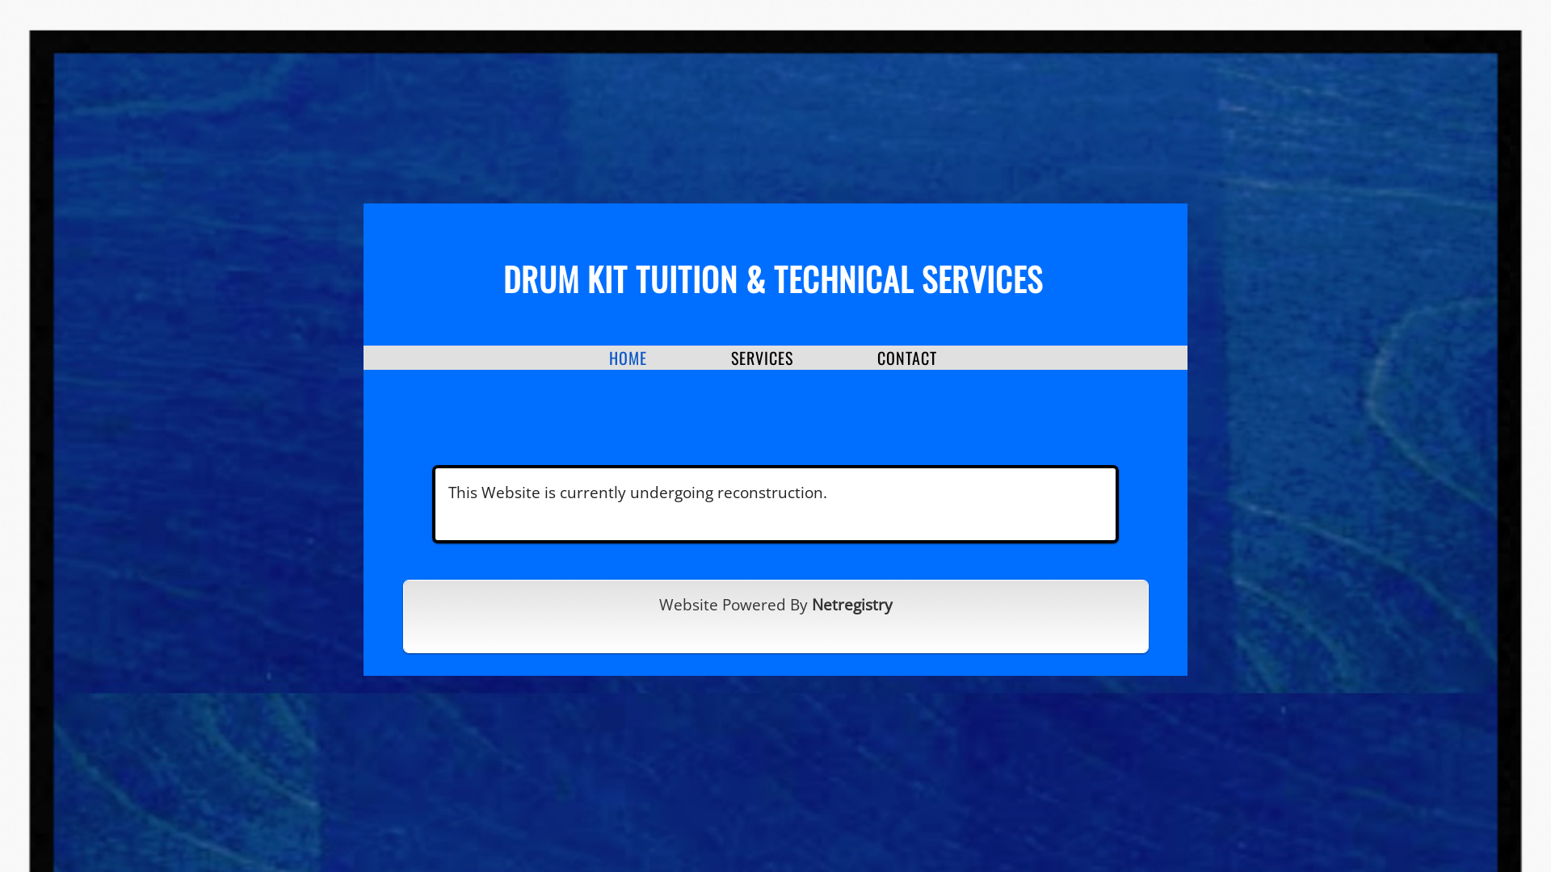 Image resolution: width=1551 pixels, height=872 pixels. Describe the element at coordinates (763, 358) in the screenshot. I see `SERVICES` at that location.